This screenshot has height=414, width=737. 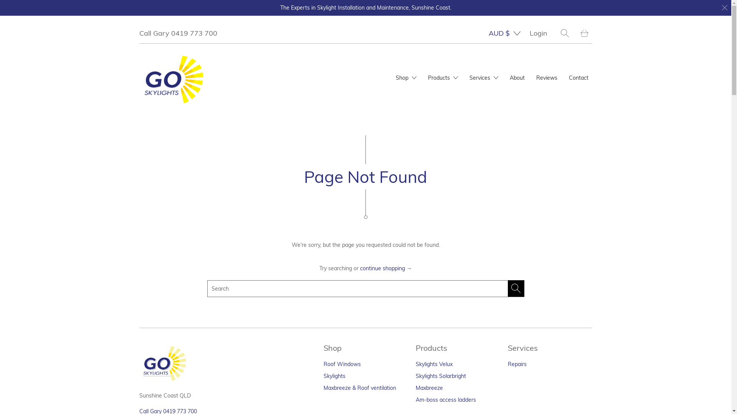 What do you see at coordinates (577, 342) in the screenshot?
I see `VUV` at bounding box center [577, 342].